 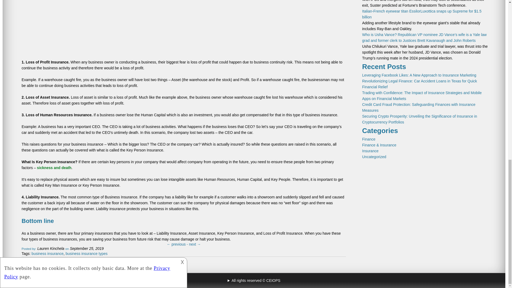 I want to click on business insurance types, so click(x=86, y=253).